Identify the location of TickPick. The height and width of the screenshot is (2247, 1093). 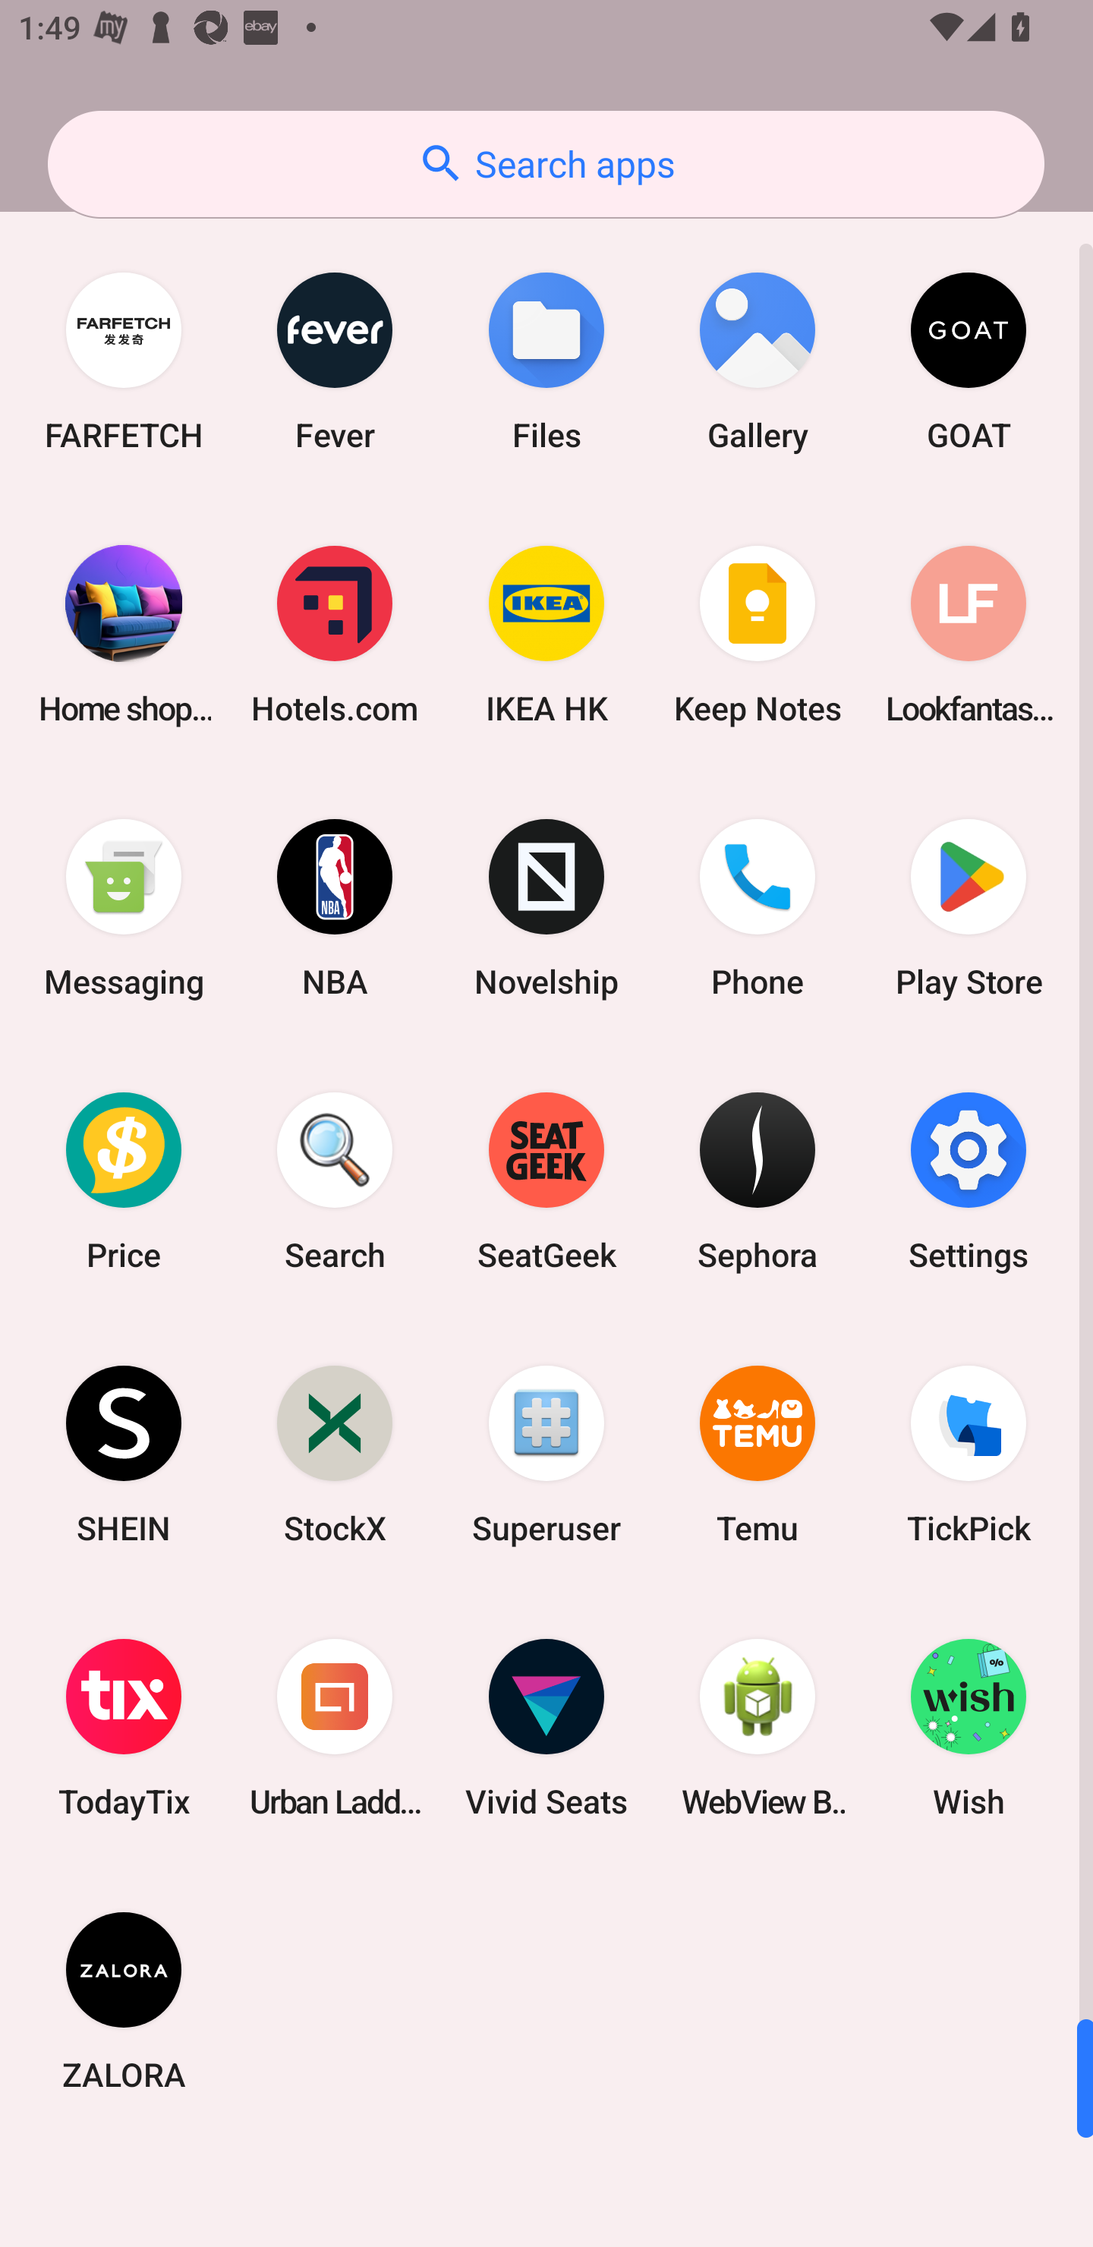
(969, 1453).